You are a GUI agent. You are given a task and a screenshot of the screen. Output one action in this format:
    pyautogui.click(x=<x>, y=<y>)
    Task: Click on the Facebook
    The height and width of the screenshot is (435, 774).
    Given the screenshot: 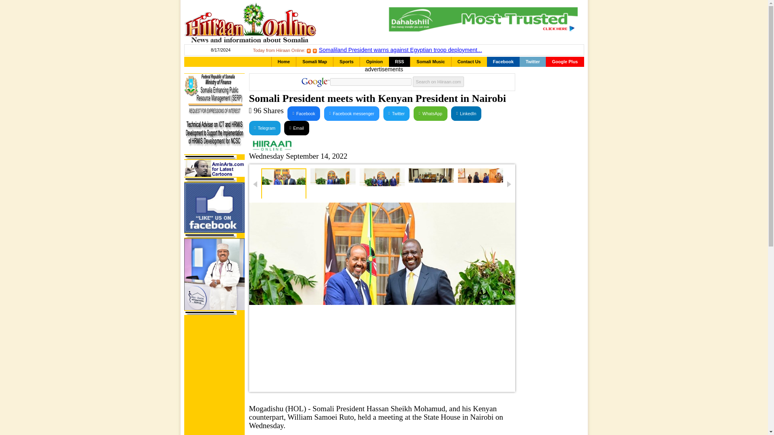 What is the action you would take?
    pyautogui.click(x=503, y=62)
    